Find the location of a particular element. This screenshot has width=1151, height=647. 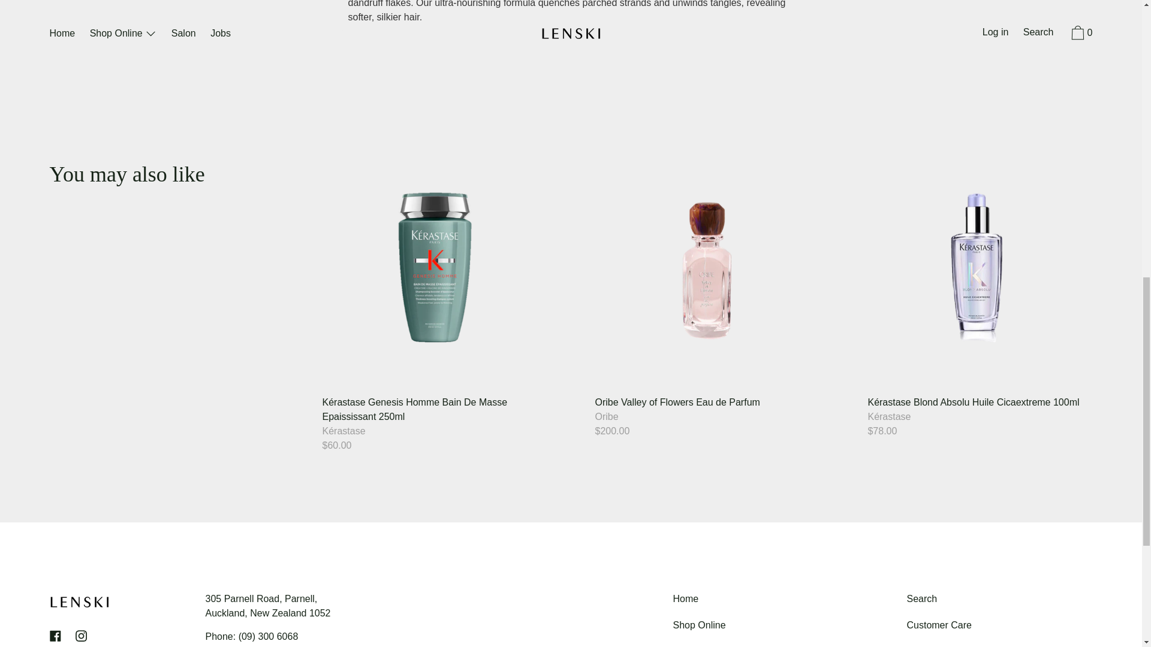

LENSKI on Instagram is located at coordinates (81, 636).